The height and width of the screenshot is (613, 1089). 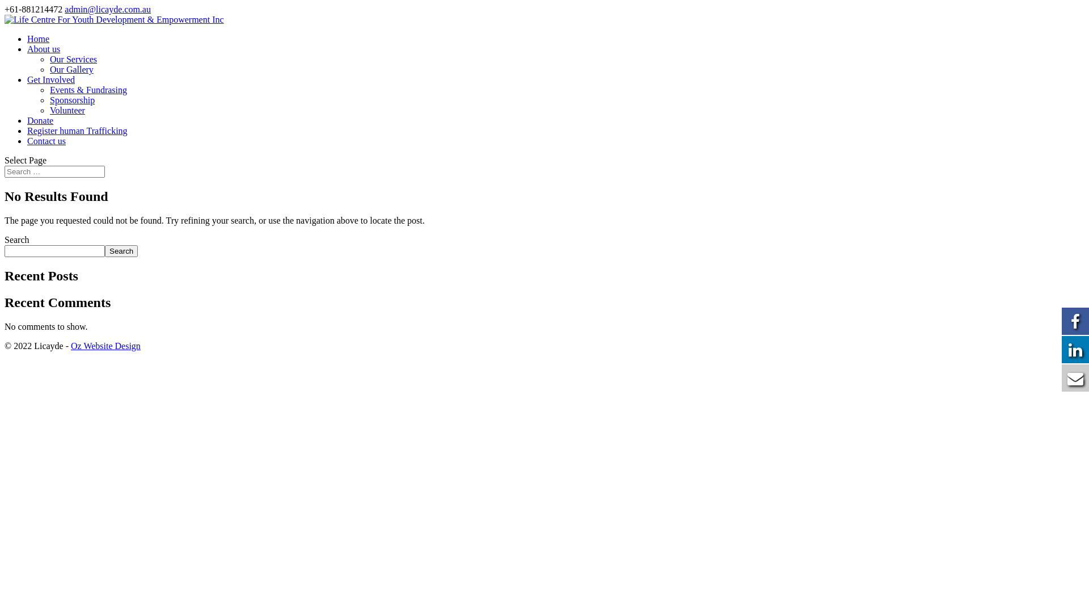 I want to click on Our Services, so click(x=74, y=59).